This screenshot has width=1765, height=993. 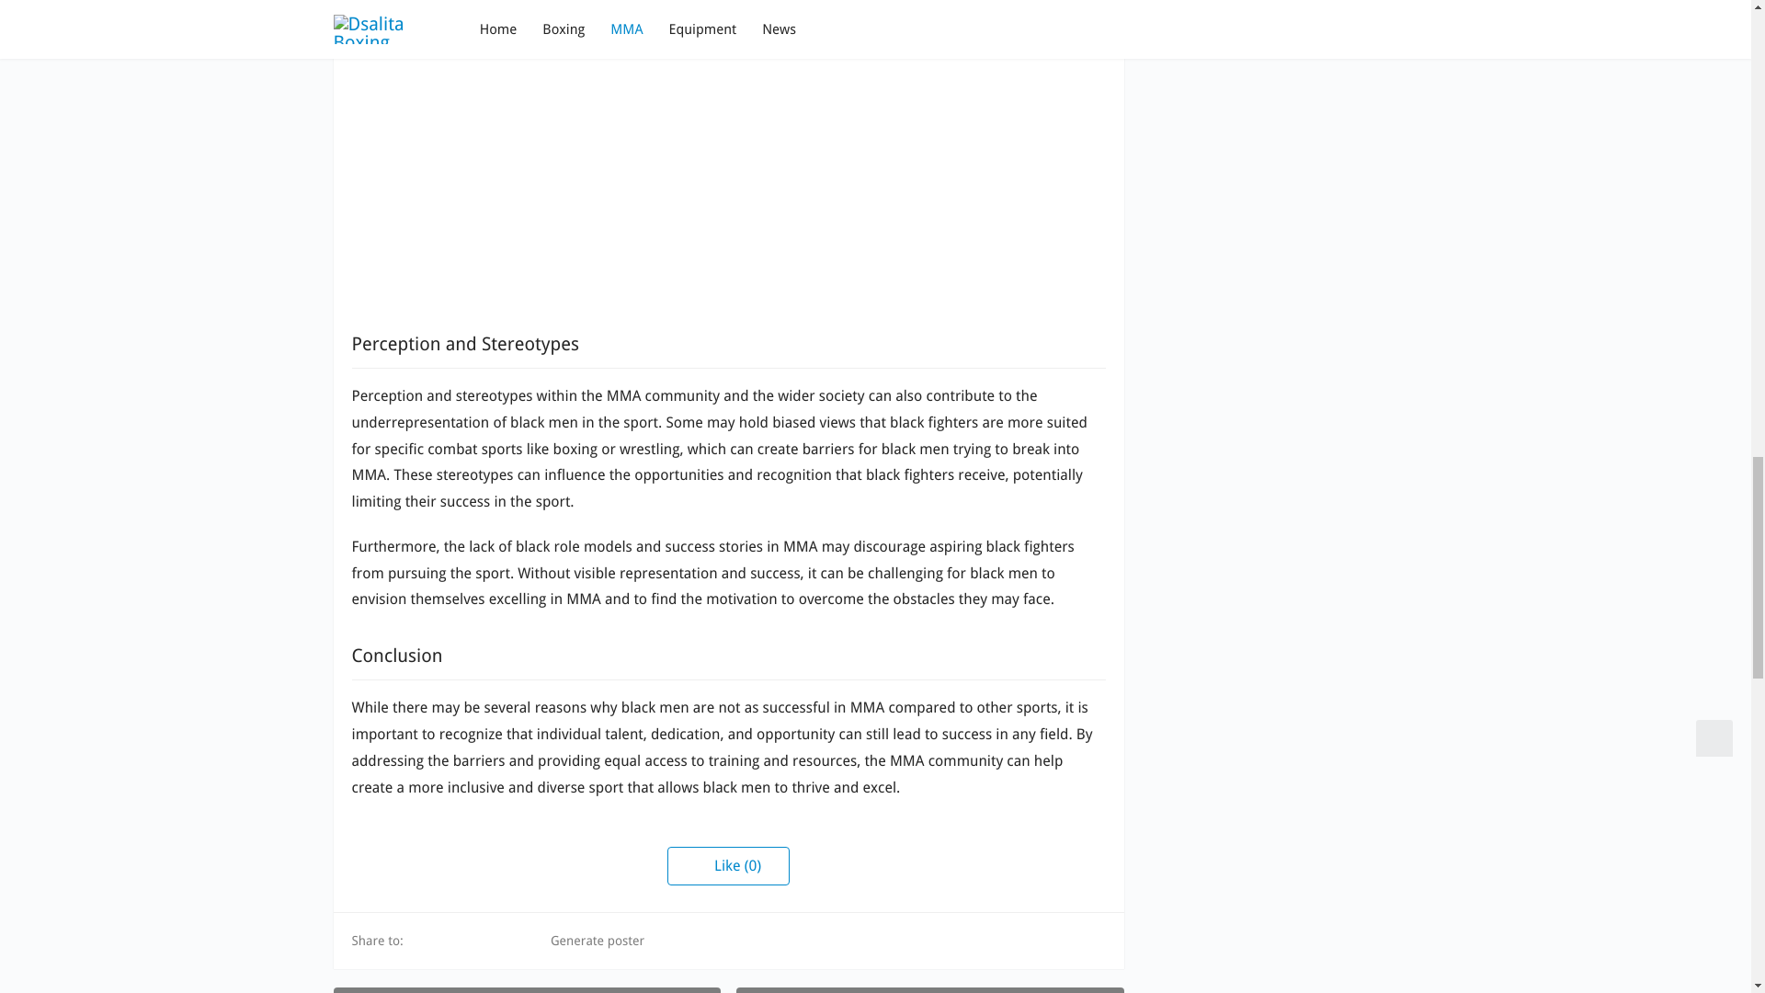 I want to click on who won the boxing match on saturday night, so click(x=526, y=989).